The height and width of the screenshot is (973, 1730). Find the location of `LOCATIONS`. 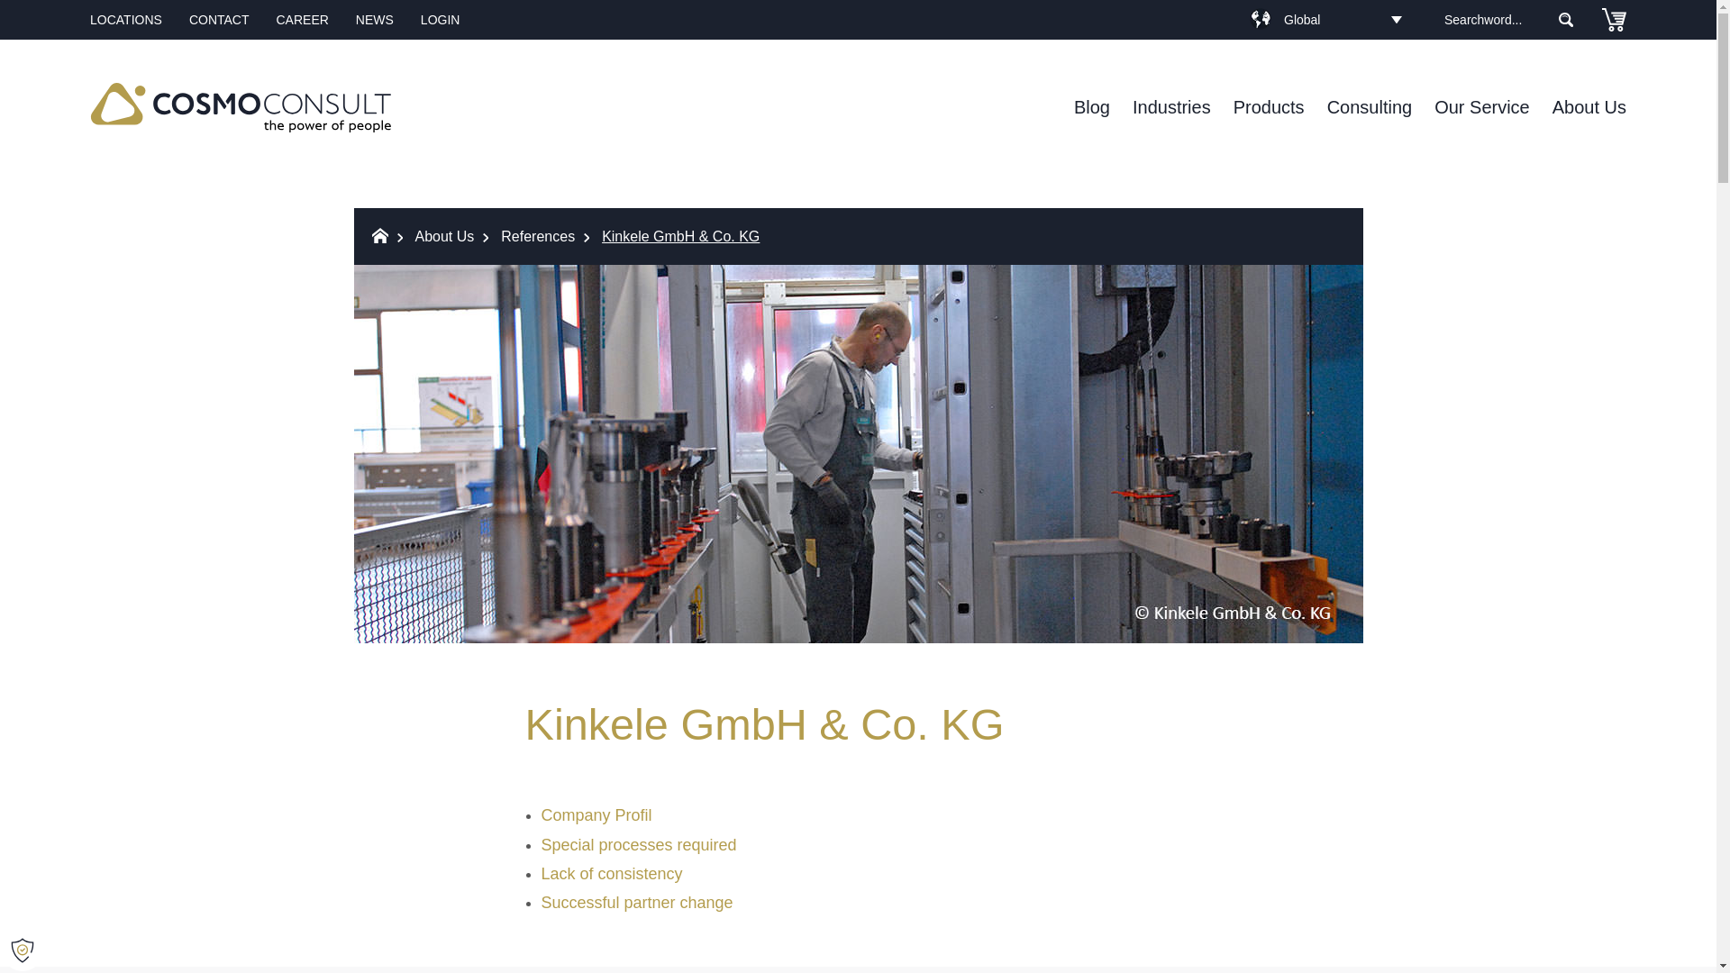

LOCATIONS is located at coordinates (126, 20).